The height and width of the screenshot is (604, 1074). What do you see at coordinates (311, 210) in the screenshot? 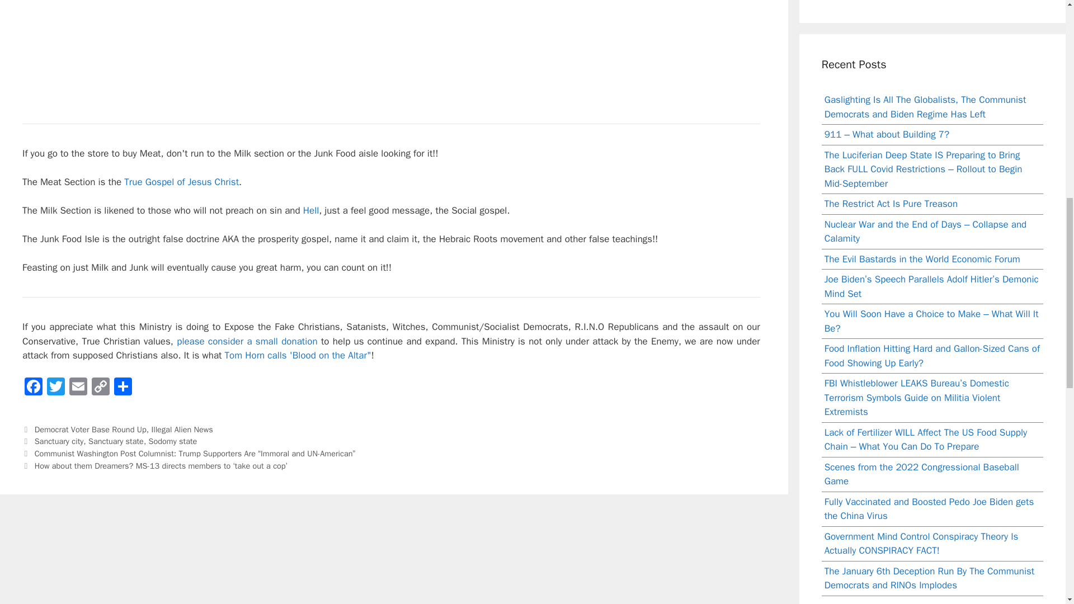
I see `Hell` at bounding box center [311, 210].